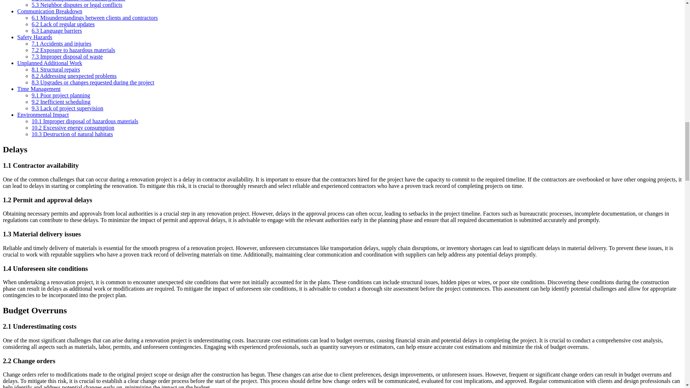  What do you see at coordinates (63, 24) in the screenshot?
I see `6.2 Lack of regular updates` at bounding box center [63, 24].